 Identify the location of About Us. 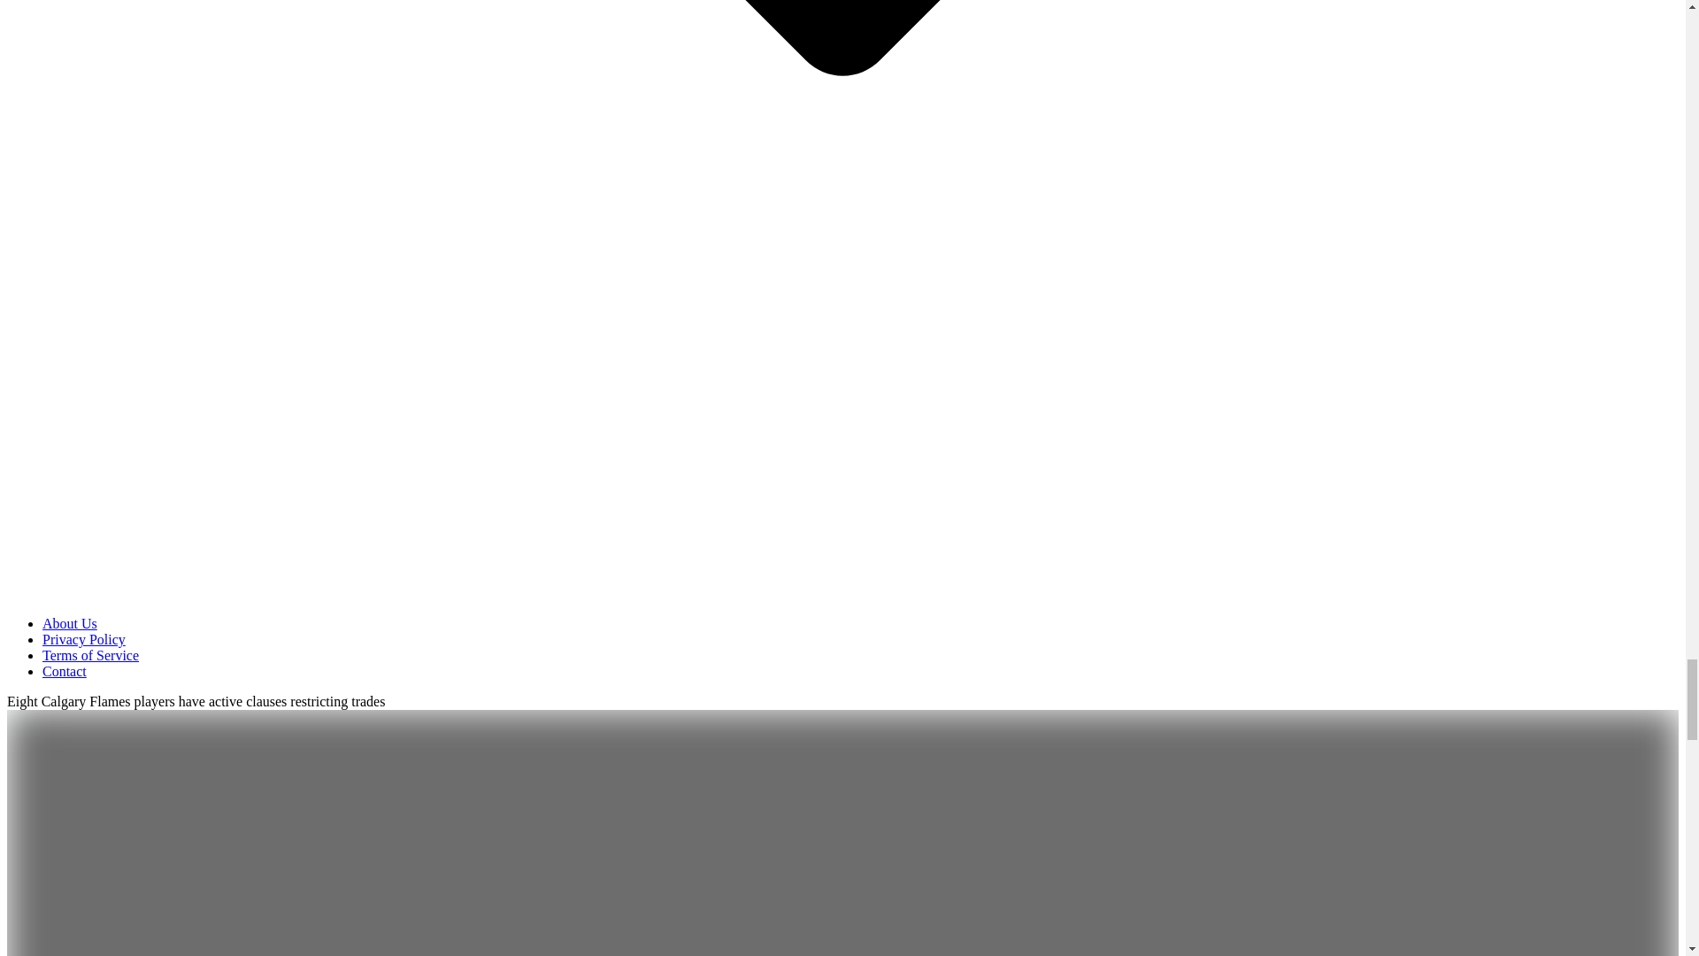
(69, 623).